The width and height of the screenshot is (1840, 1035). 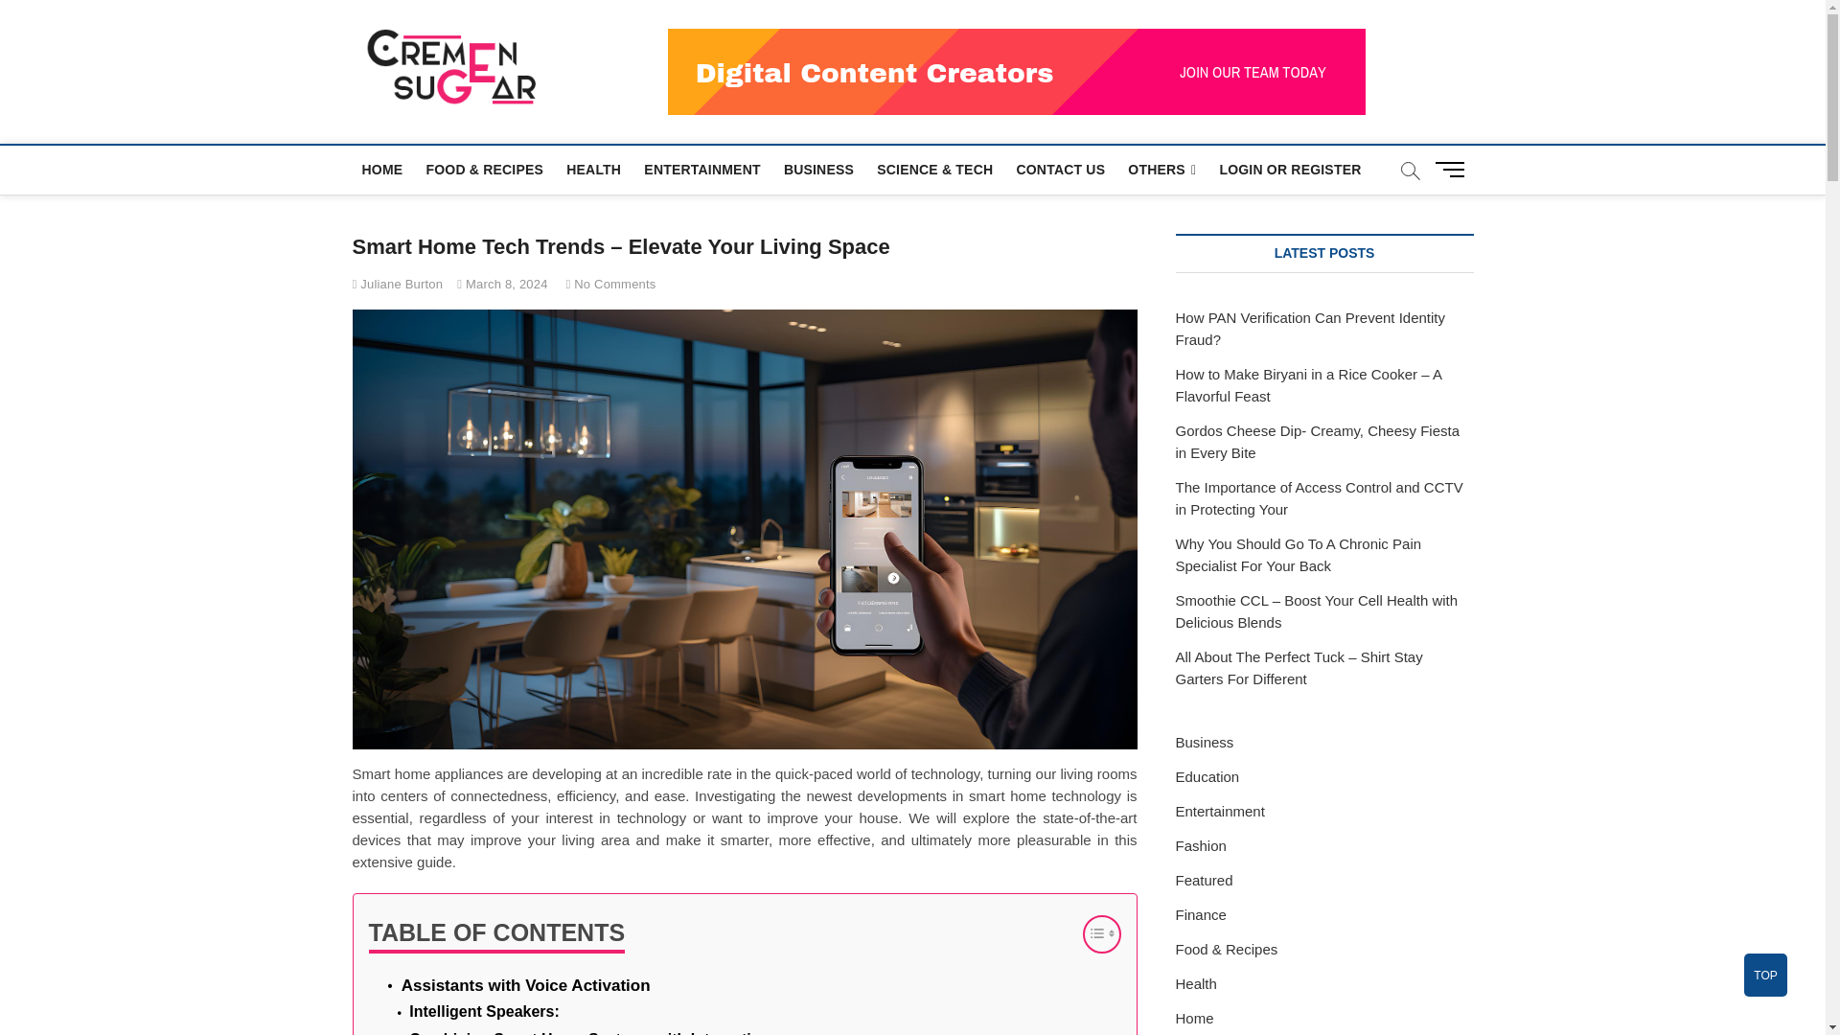 What do you see at coordinates (818, 169) in the screenshot?
I see `BUSINESS` at bounding box center [818, 169].